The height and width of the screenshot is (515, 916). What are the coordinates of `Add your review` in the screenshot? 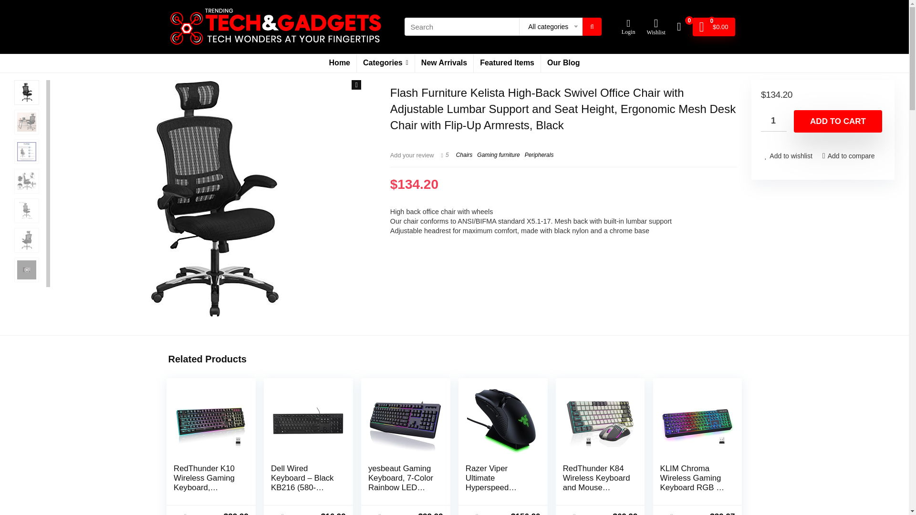 It's located at (412, 154).